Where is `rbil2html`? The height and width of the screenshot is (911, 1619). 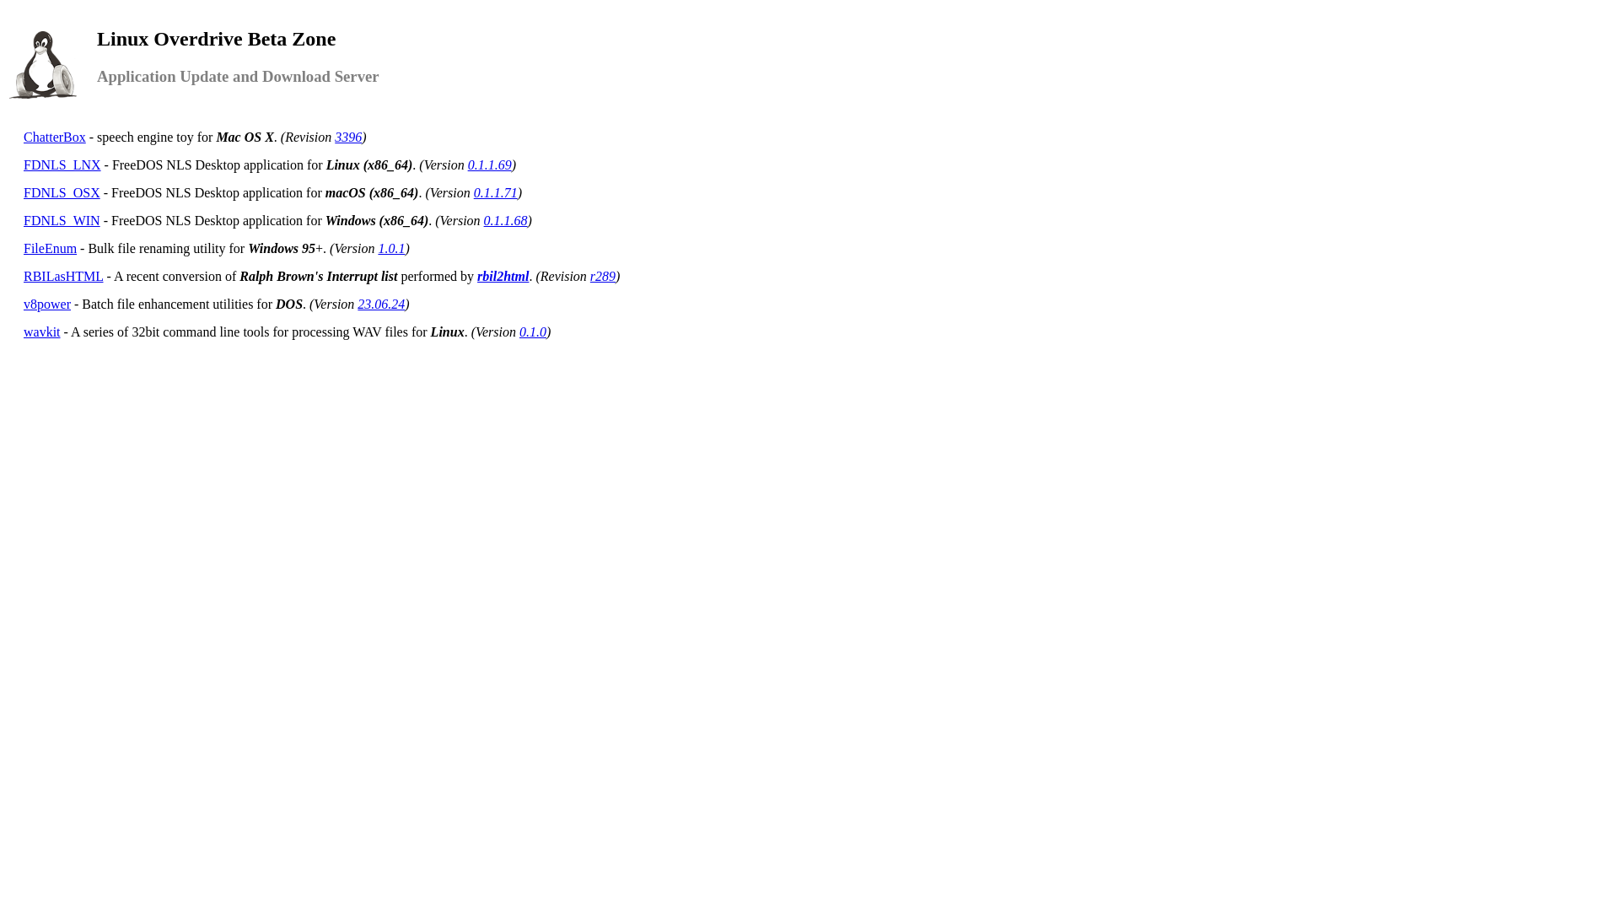 rbil2html is located at coordinates (503, 277).